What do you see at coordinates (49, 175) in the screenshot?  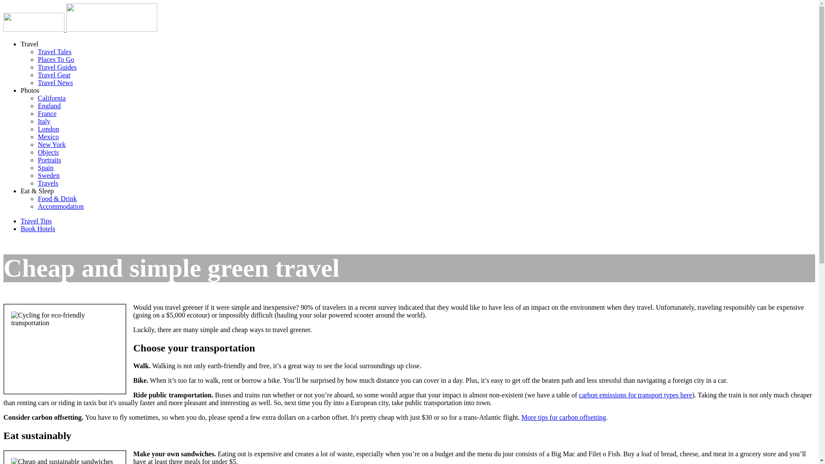 I see `Sweden` at bounding box center [49, 175].